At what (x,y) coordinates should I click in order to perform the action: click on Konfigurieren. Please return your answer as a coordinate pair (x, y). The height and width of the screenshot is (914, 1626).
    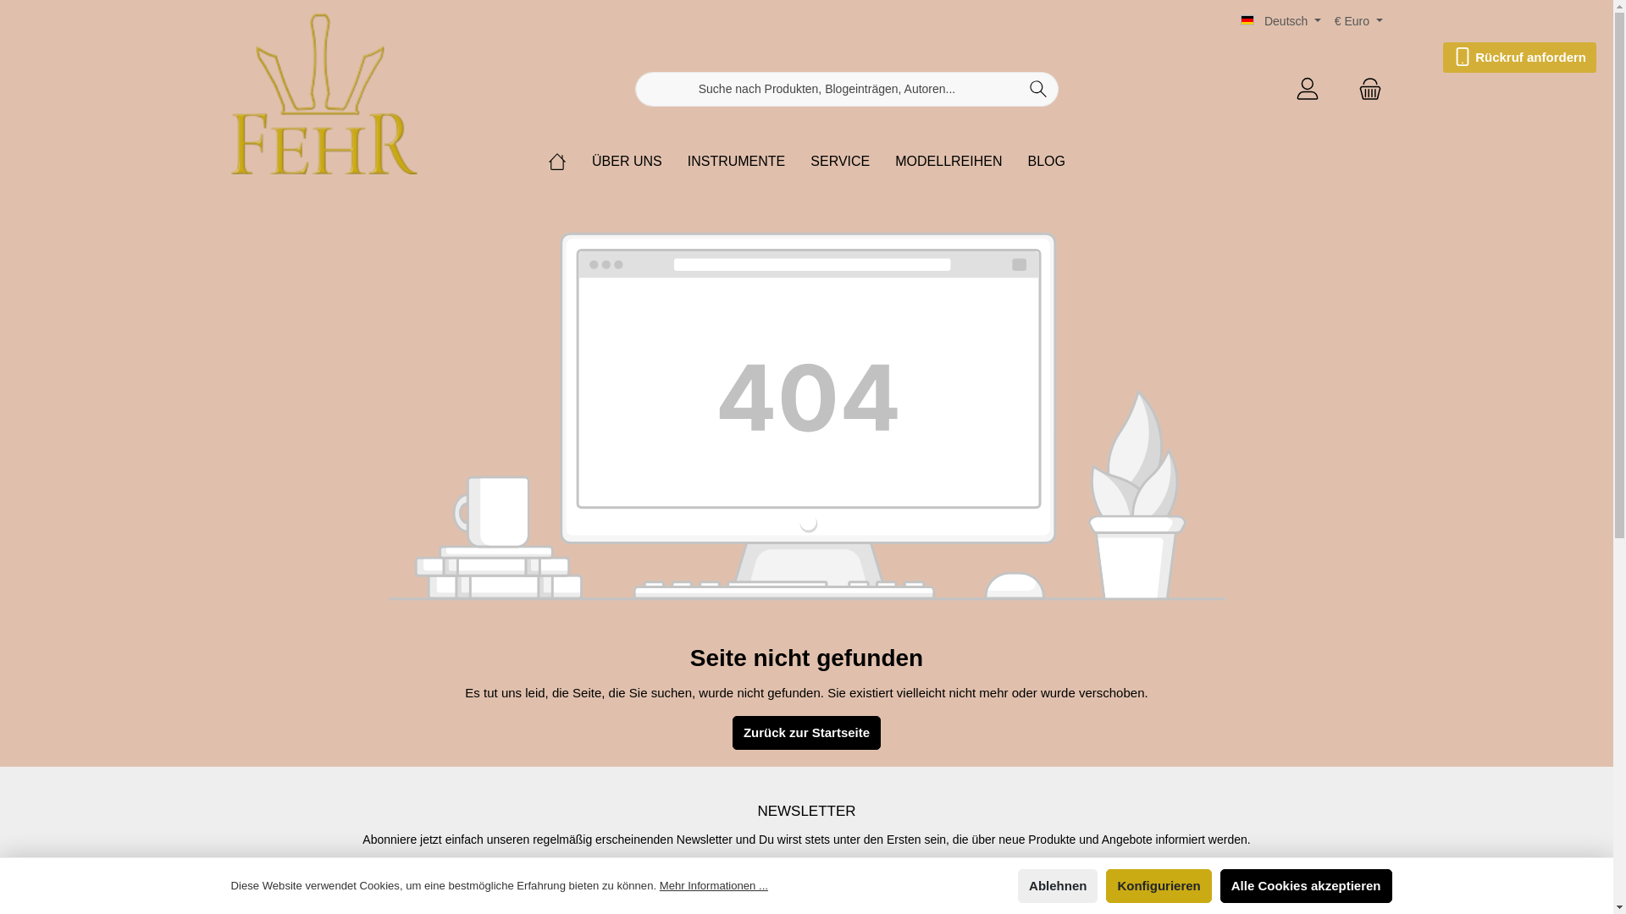
    Looking at the image, I should click on (1159, 886).